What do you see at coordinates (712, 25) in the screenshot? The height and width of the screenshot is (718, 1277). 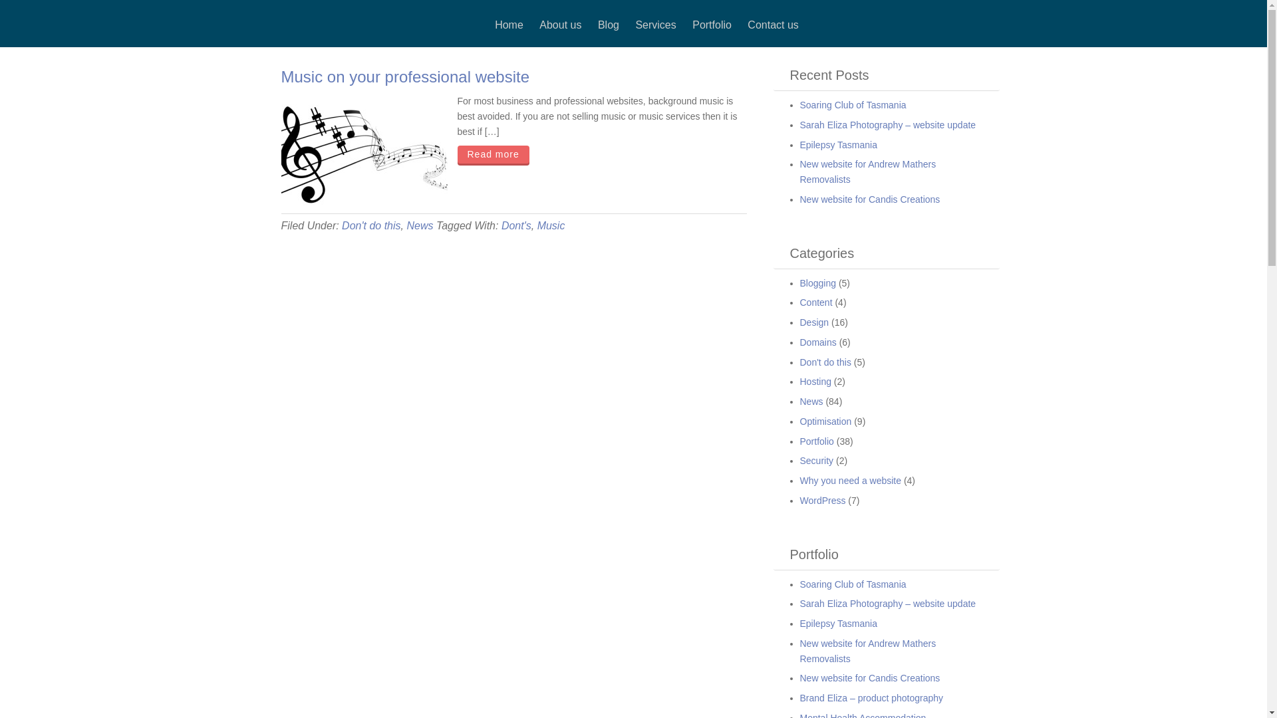 I see `Portfolio` at bounding box center [712, 25].